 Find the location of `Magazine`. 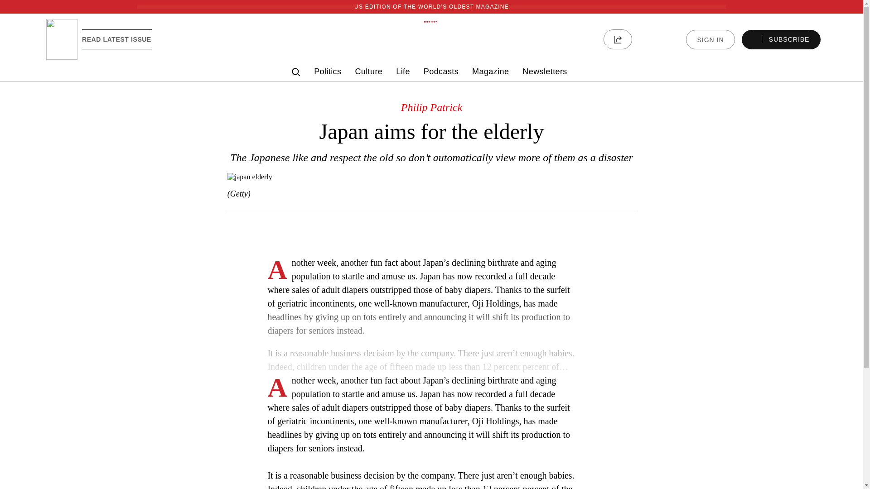

Magazine is located at coordinates (490, 72).